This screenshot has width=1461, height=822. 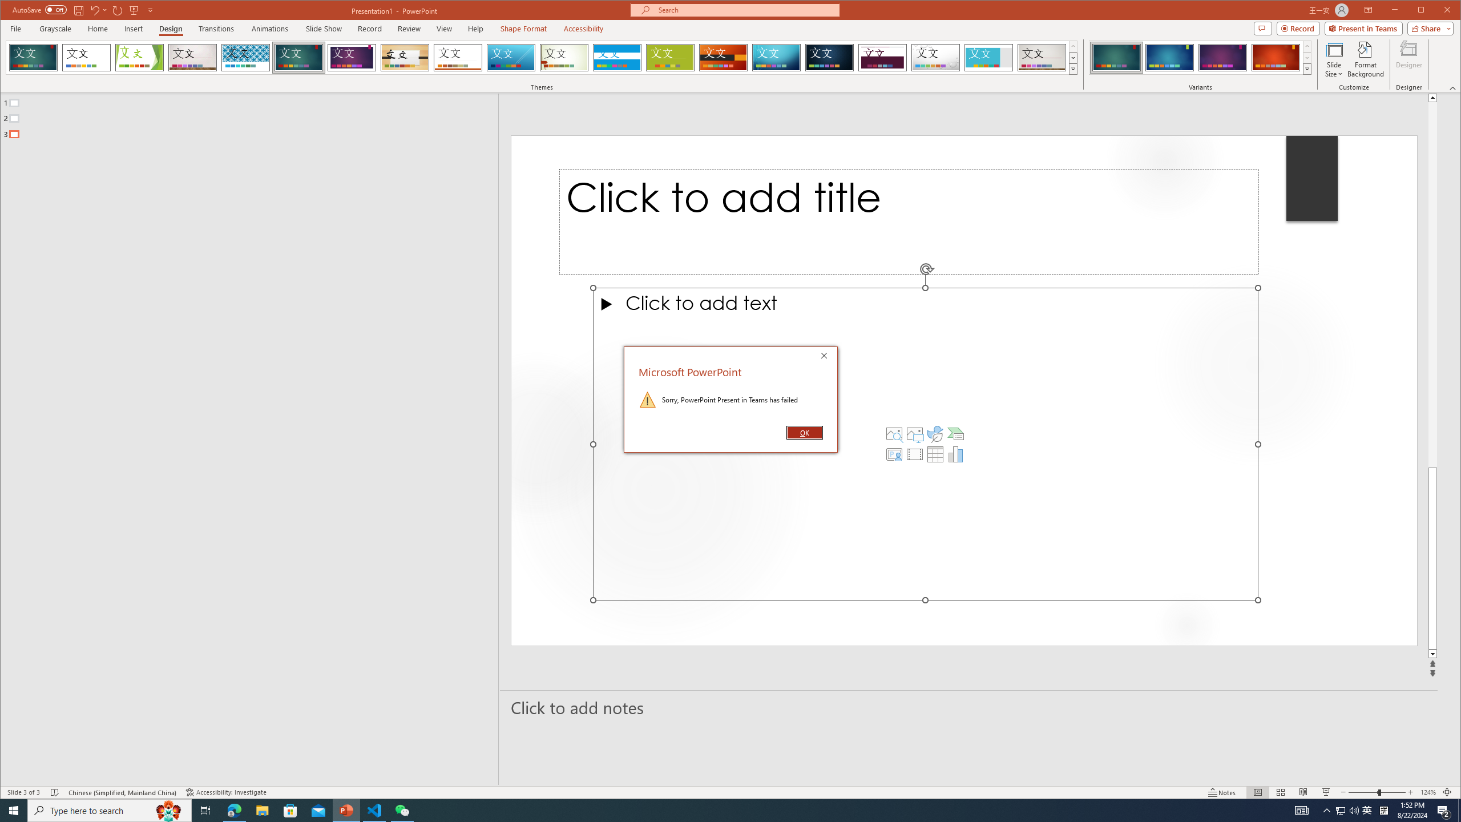 What do you see at coordinates (542, 57) in the screenshot?
I see `AutomationID: SlideThemesGallery` at bounding box center [542, 57].